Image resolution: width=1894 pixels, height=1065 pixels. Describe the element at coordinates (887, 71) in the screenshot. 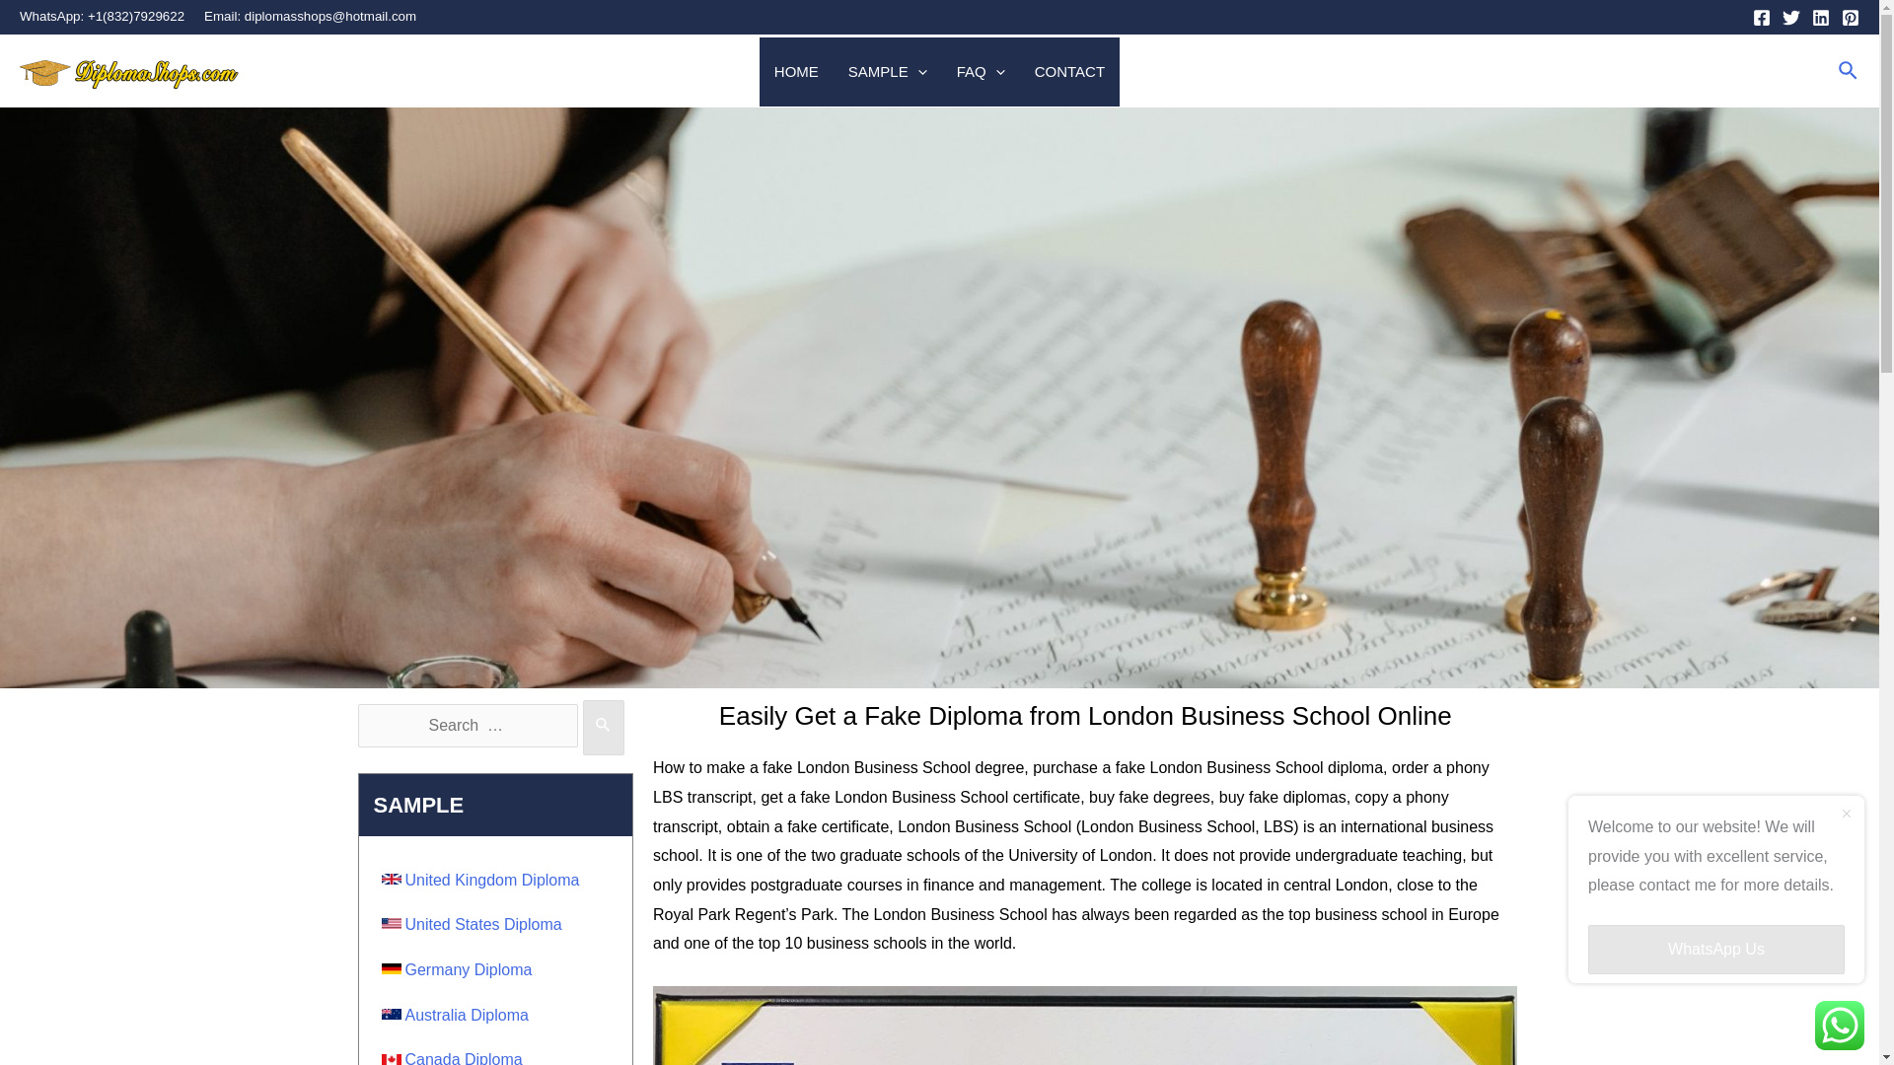

I see `SAMPLE` at that location.